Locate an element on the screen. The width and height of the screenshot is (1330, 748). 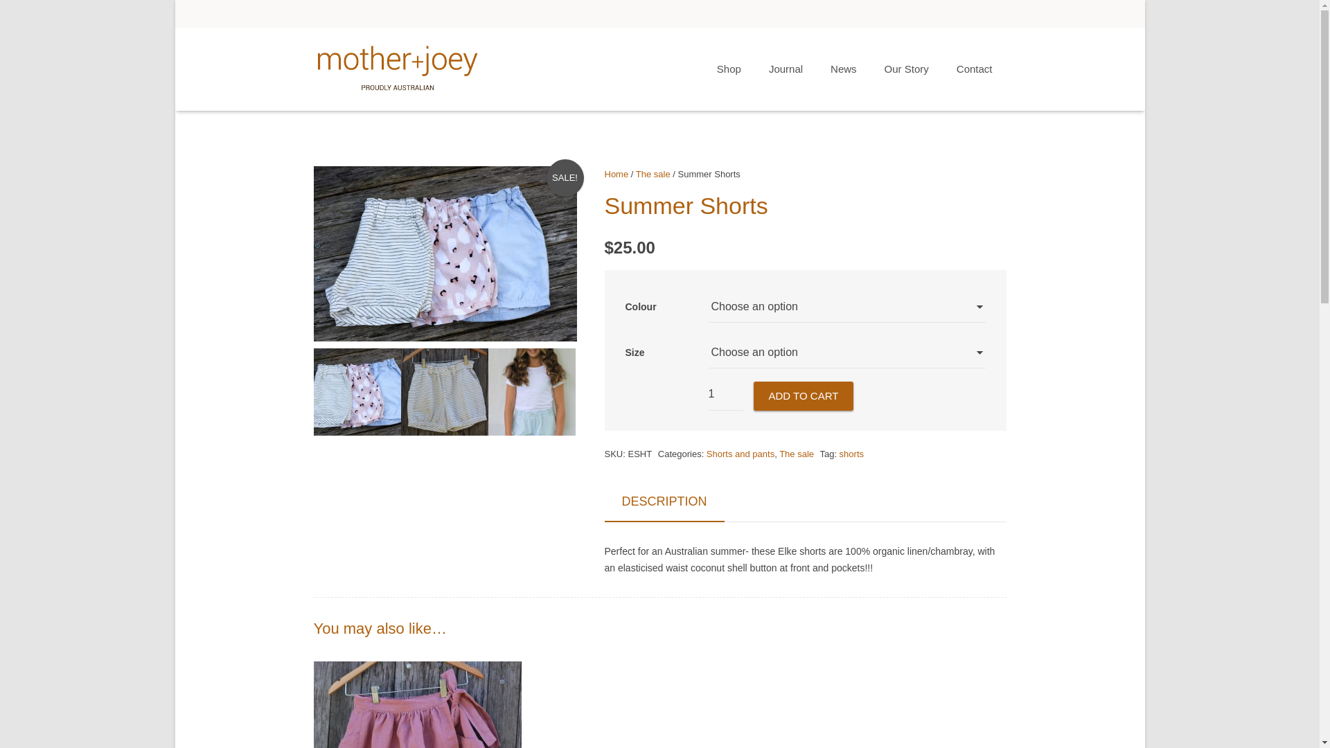
shorts is located at coordinates (852, 454).